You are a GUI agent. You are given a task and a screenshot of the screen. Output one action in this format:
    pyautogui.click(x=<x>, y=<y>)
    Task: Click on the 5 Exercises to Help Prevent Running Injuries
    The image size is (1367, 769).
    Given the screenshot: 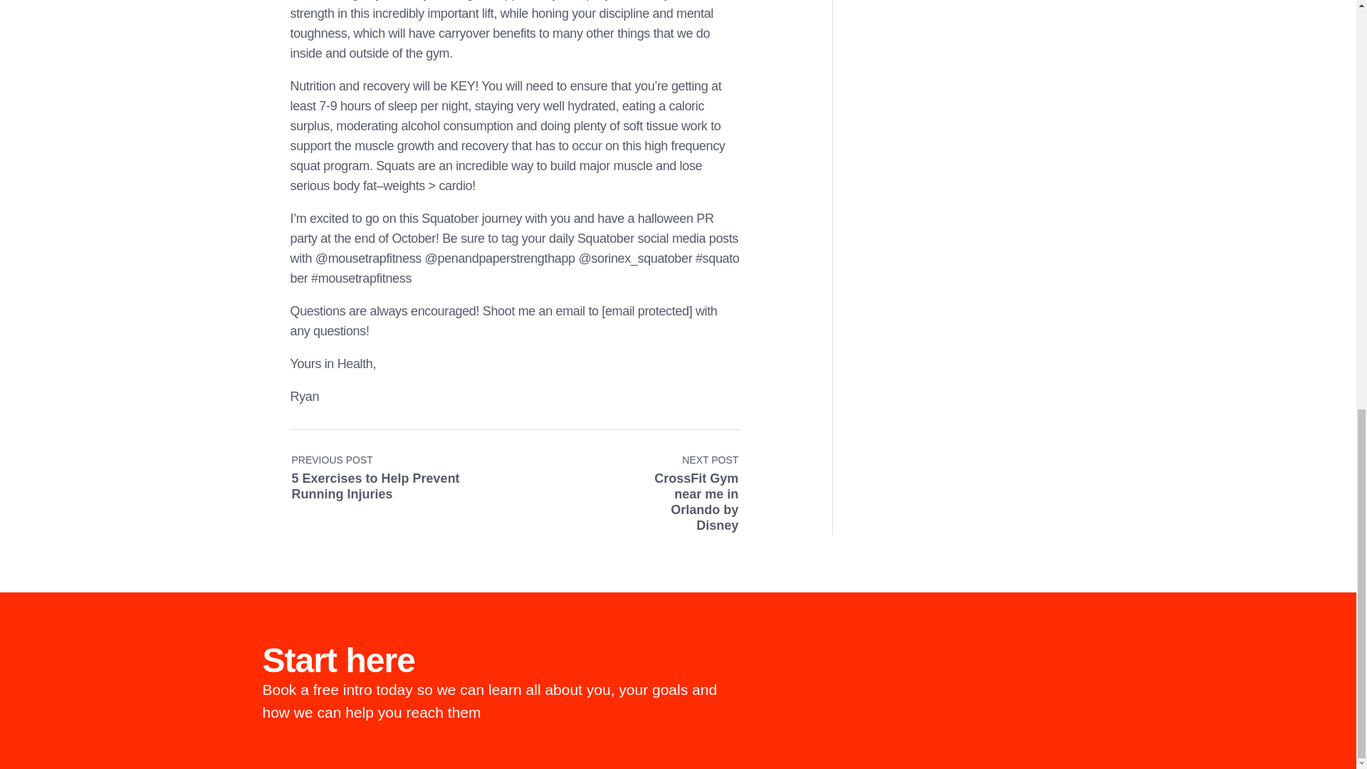 What is the action you would take?
    pyautogui.click(x=403, y=470)
    